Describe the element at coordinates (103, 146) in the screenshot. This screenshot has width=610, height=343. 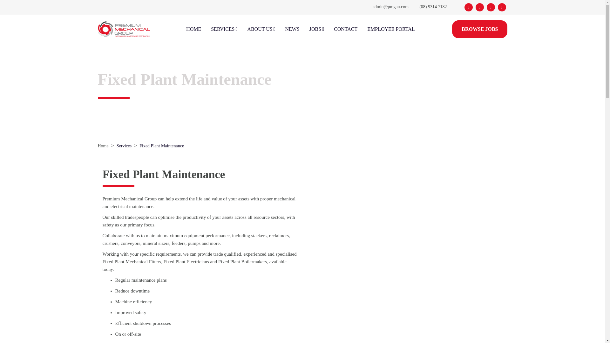
I see `Home` at that location.